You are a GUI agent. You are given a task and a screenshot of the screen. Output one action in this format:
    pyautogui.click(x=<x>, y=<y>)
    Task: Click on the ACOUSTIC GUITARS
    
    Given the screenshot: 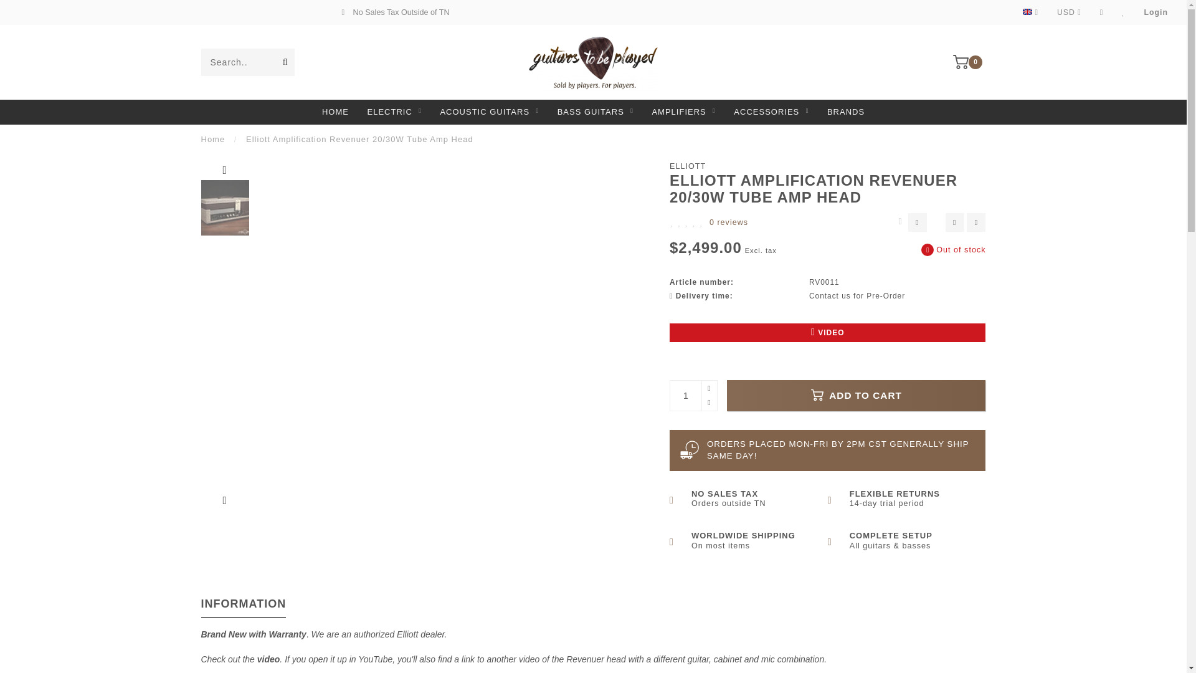 What is the action you would take?
    pyautogui.click(x=490, y=112)
    